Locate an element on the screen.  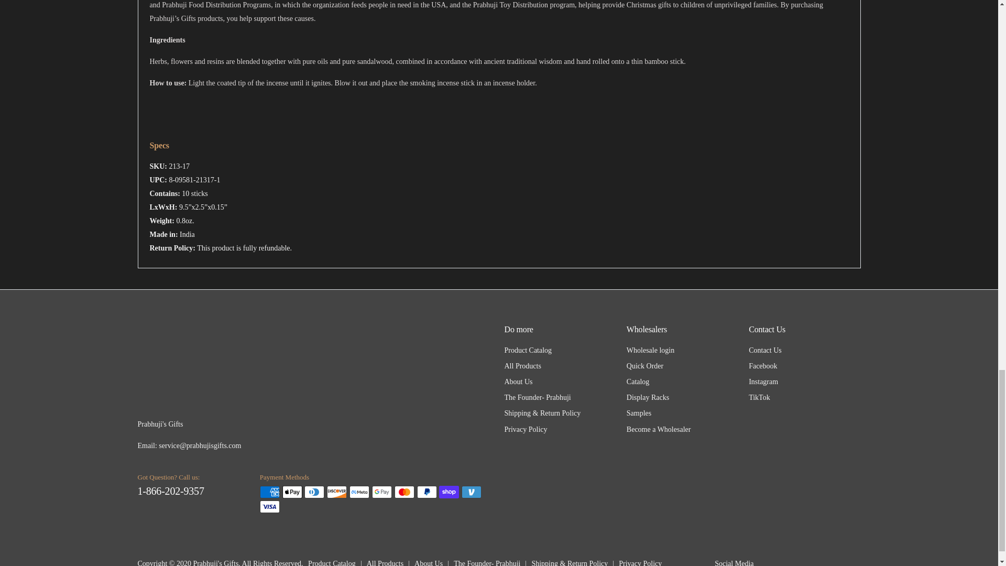
Venmo is located at coordinates (472, 492).